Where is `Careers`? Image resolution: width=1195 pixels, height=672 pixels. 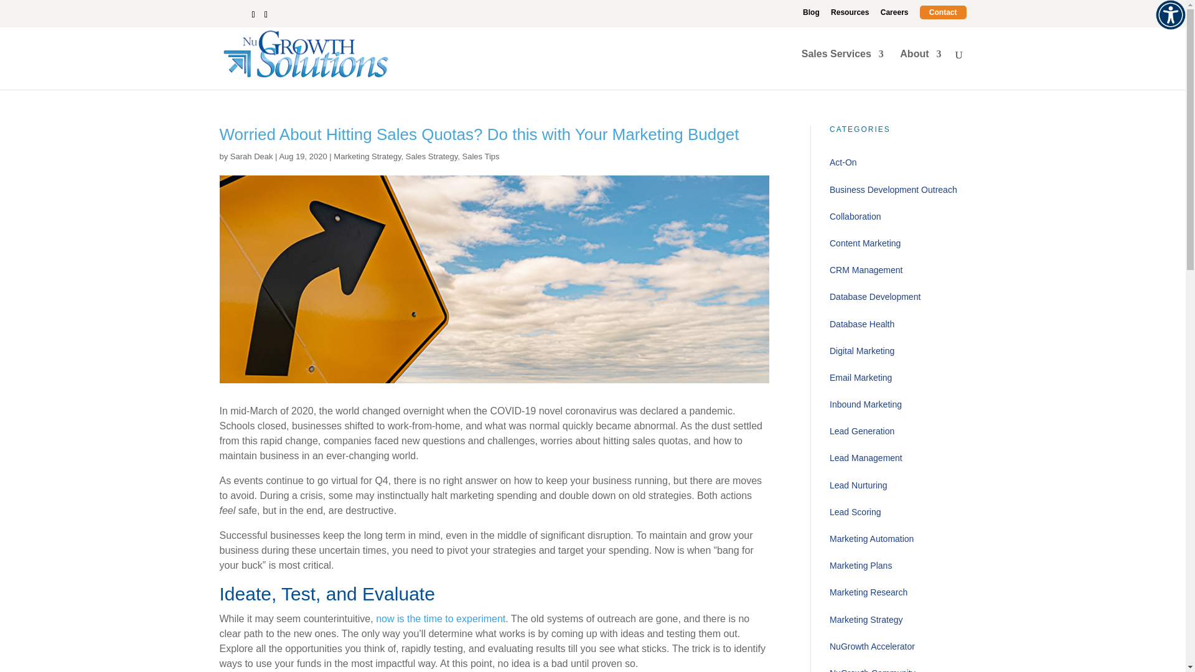
Careers is located at coordinates (894, 15).